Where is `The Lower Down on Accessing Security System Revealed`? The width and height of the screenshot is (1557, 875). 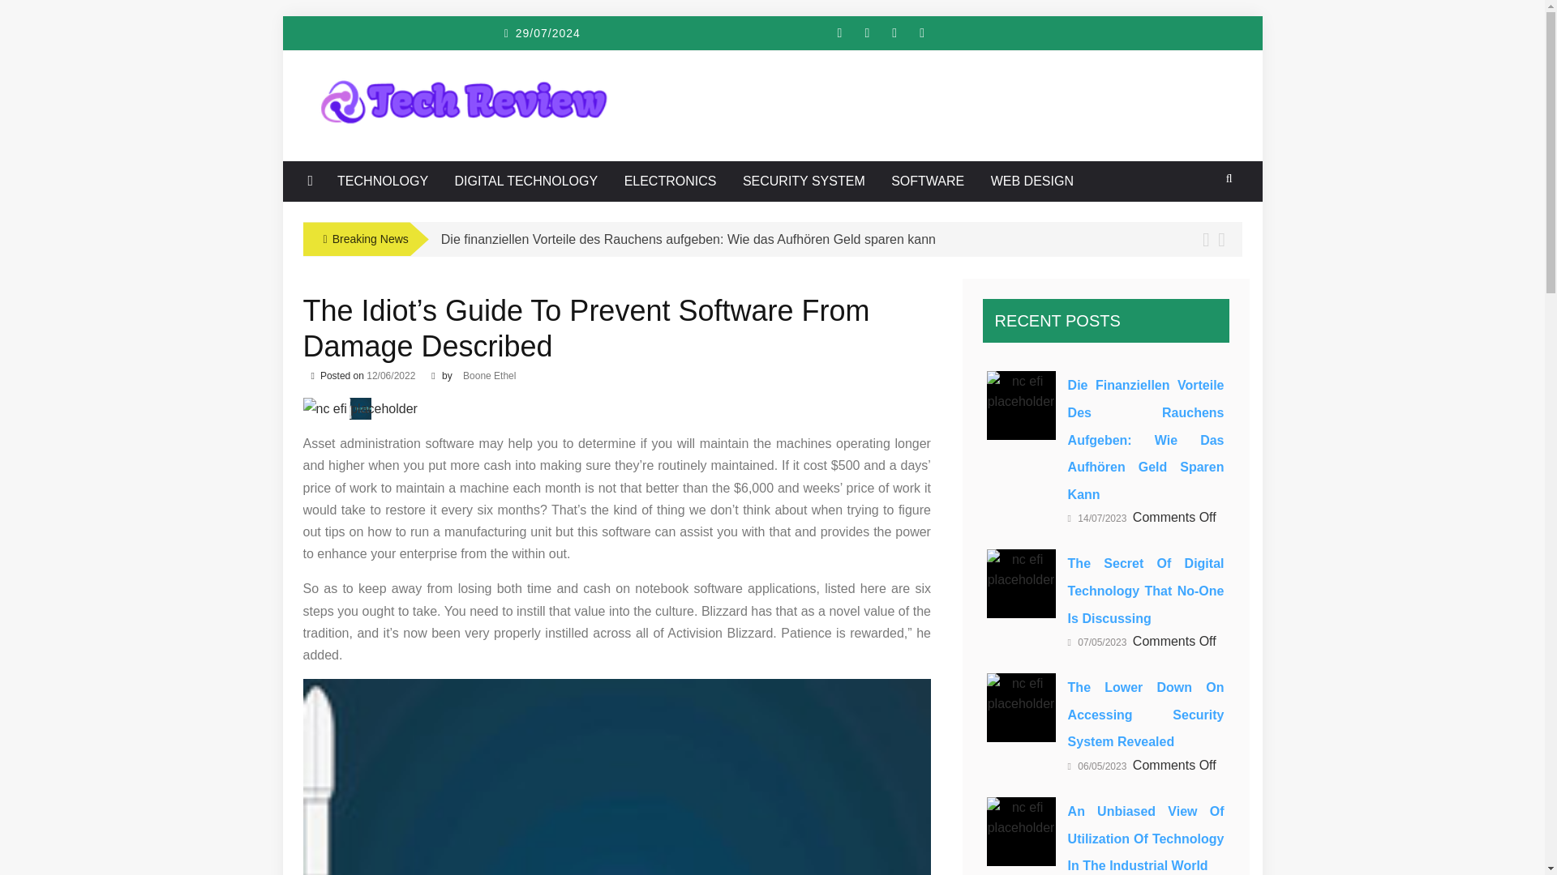
The Lower Down on Accessing Security System Revealed is located at coordinates (1021, 706).